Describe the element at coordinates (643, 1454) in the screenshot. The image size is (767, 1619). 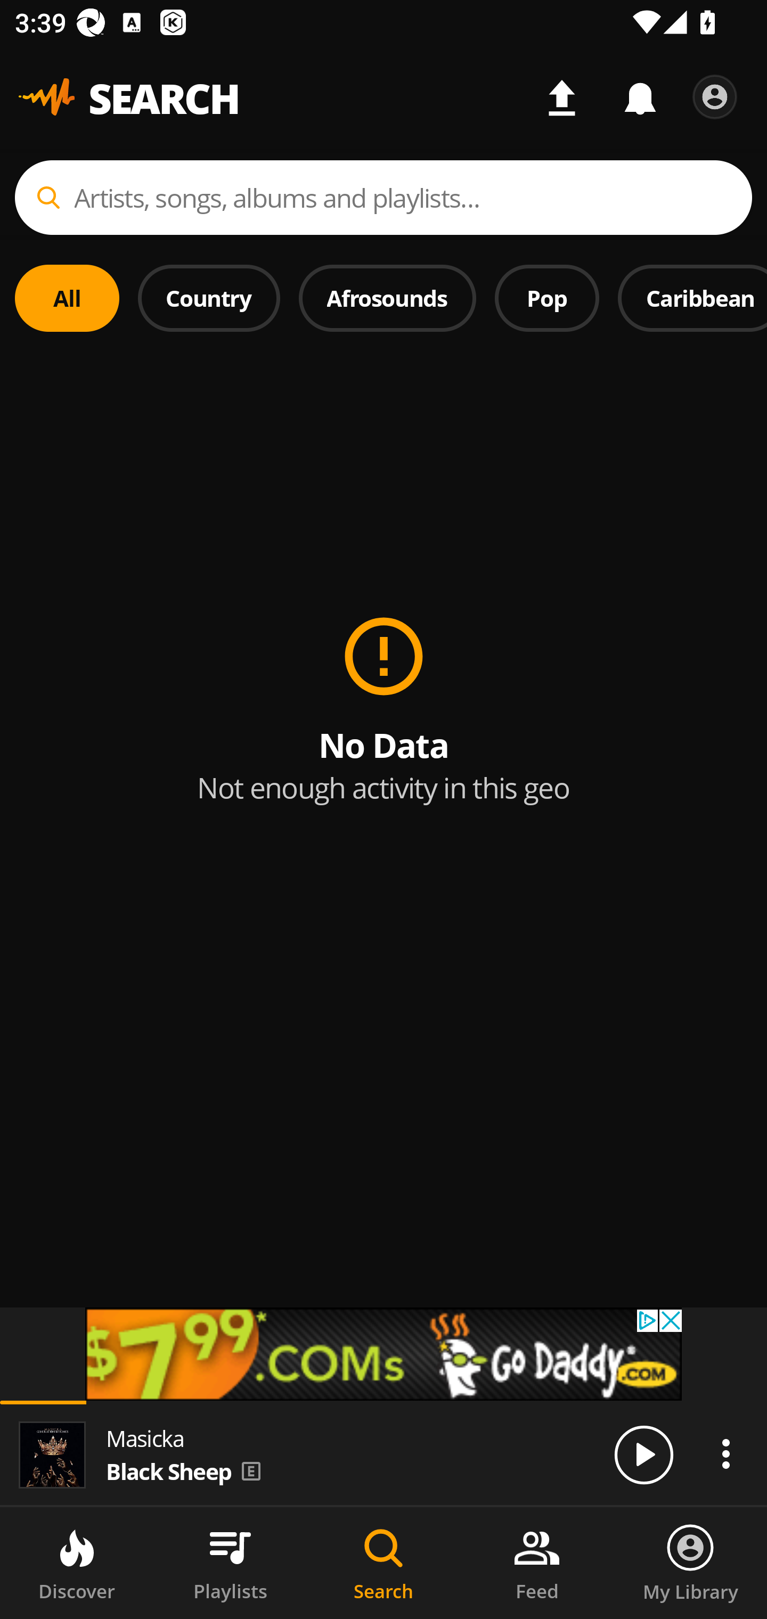
I see `Play/Pause` at that location.